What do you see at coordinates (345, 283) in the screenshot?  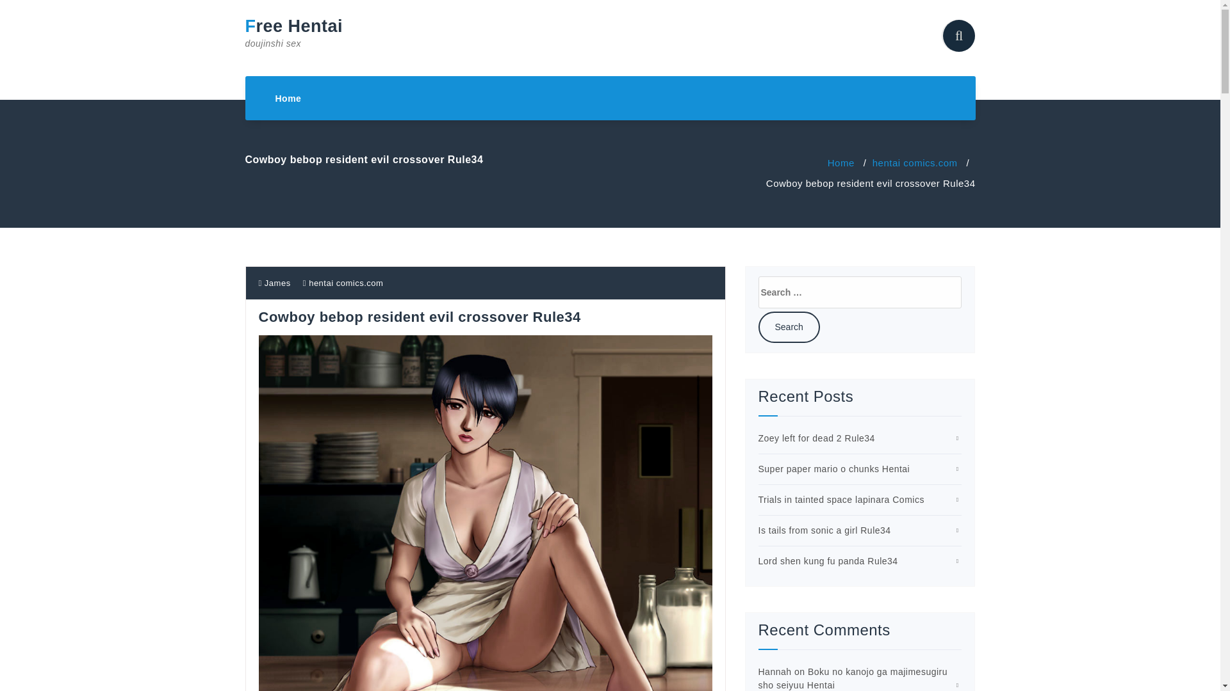 I see `Home` at bounding box center [345, 283].